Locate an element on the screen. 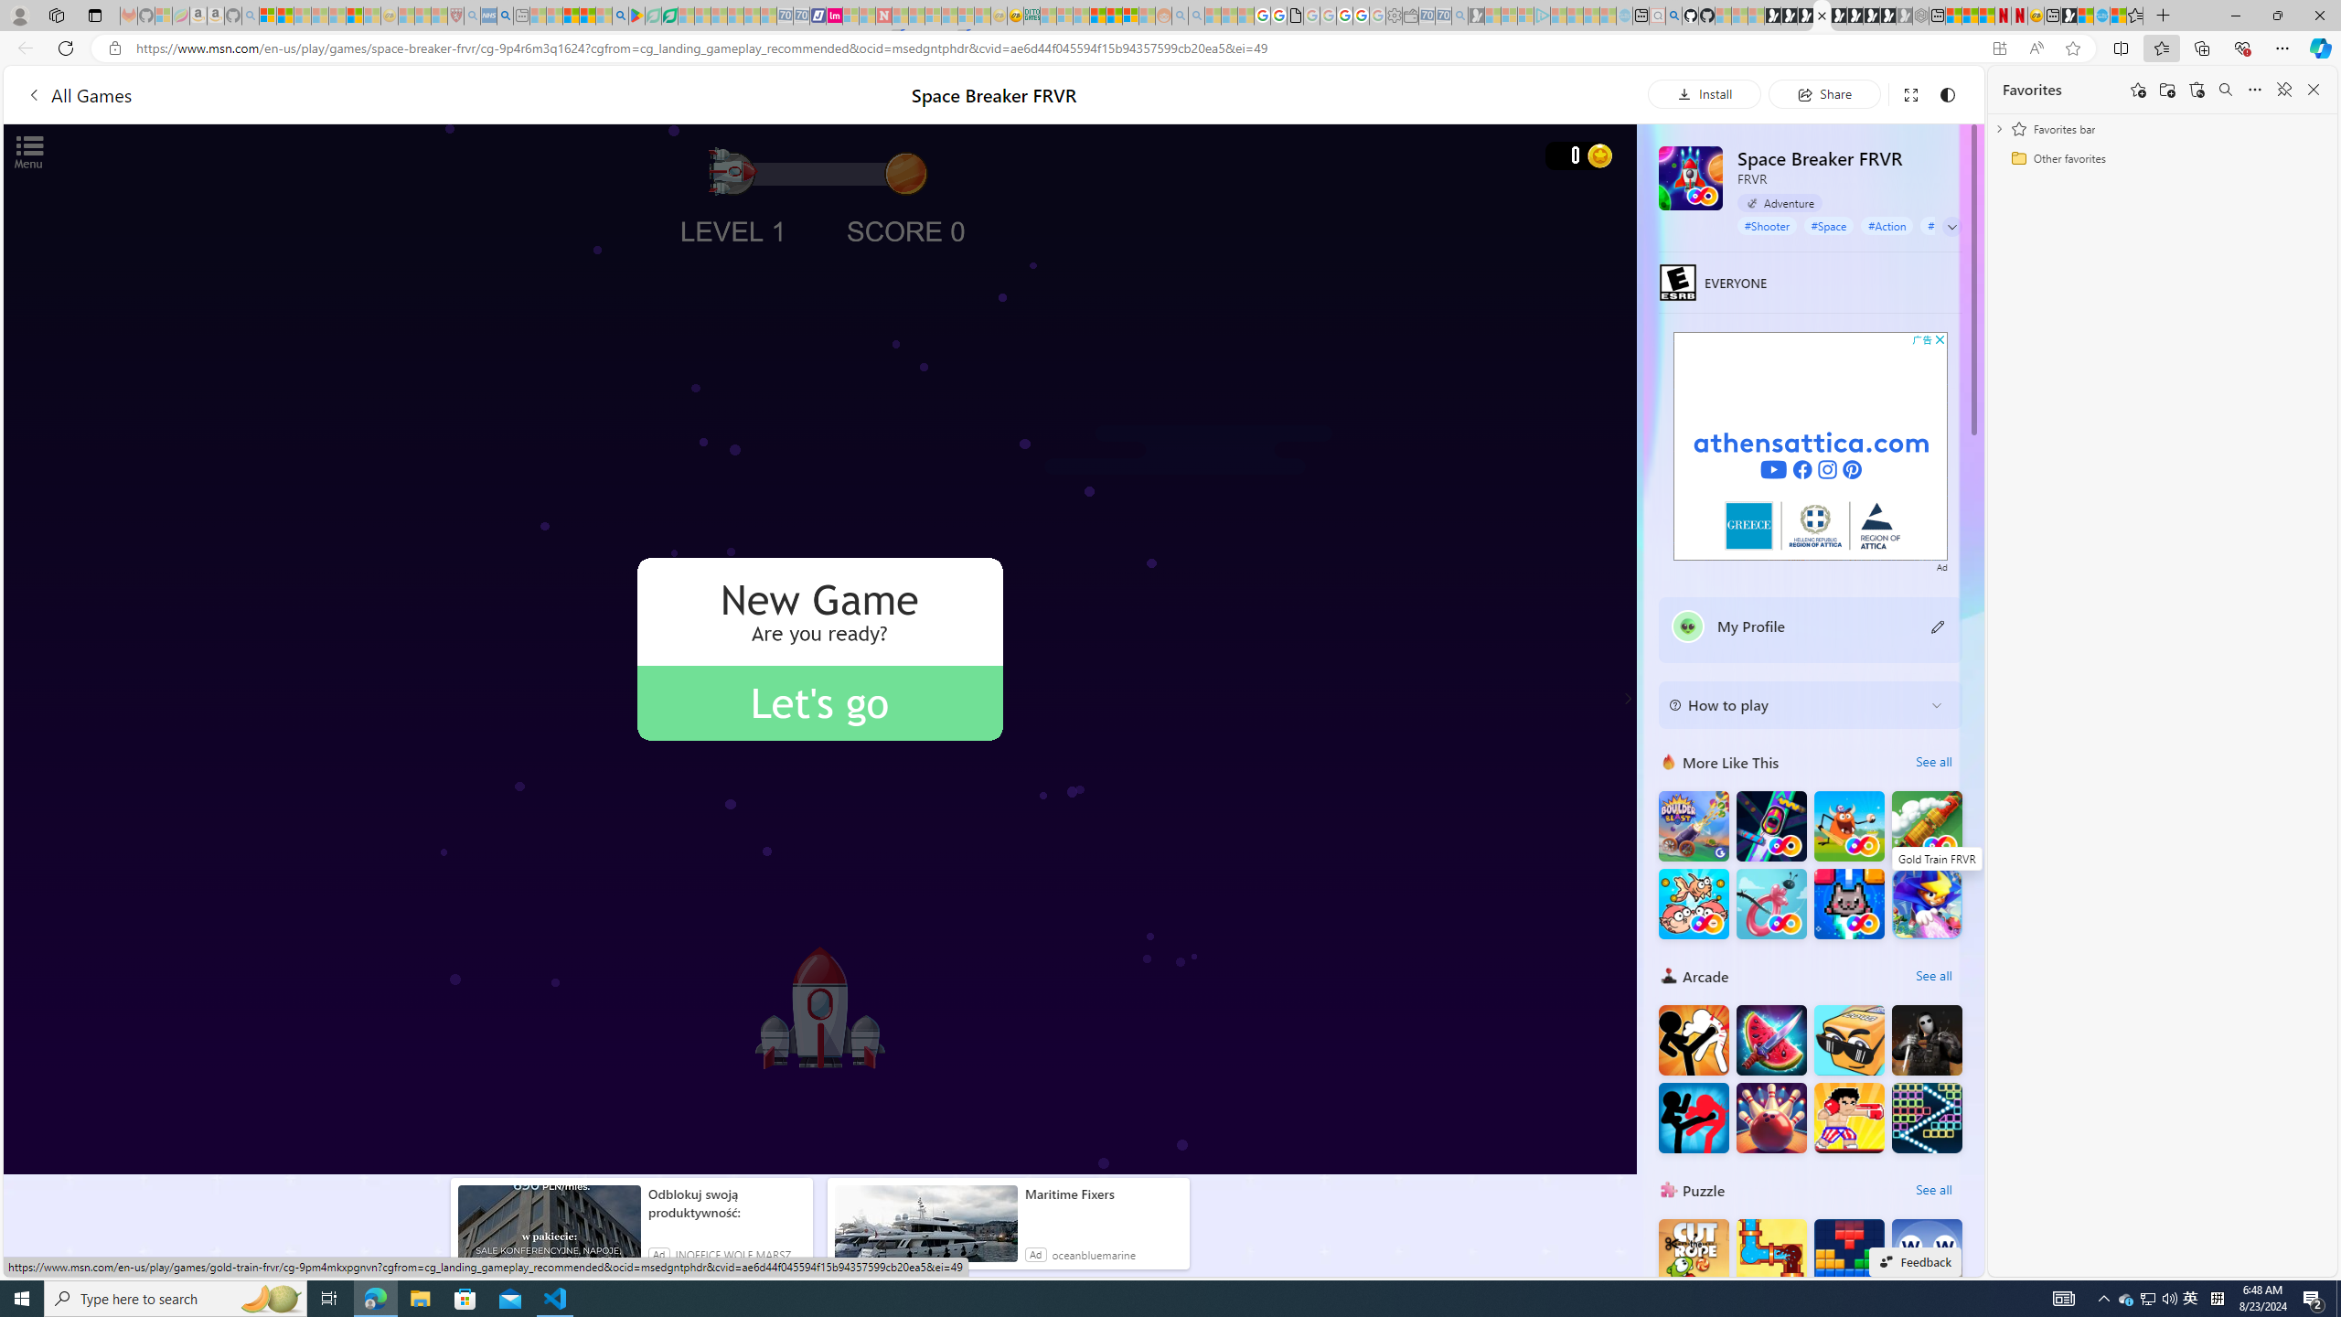 The width and height of the screenshot is (2341, 1317). Cheap Car Rentals - Save70.com - Sleeping is located at coordinates (1443, 16).